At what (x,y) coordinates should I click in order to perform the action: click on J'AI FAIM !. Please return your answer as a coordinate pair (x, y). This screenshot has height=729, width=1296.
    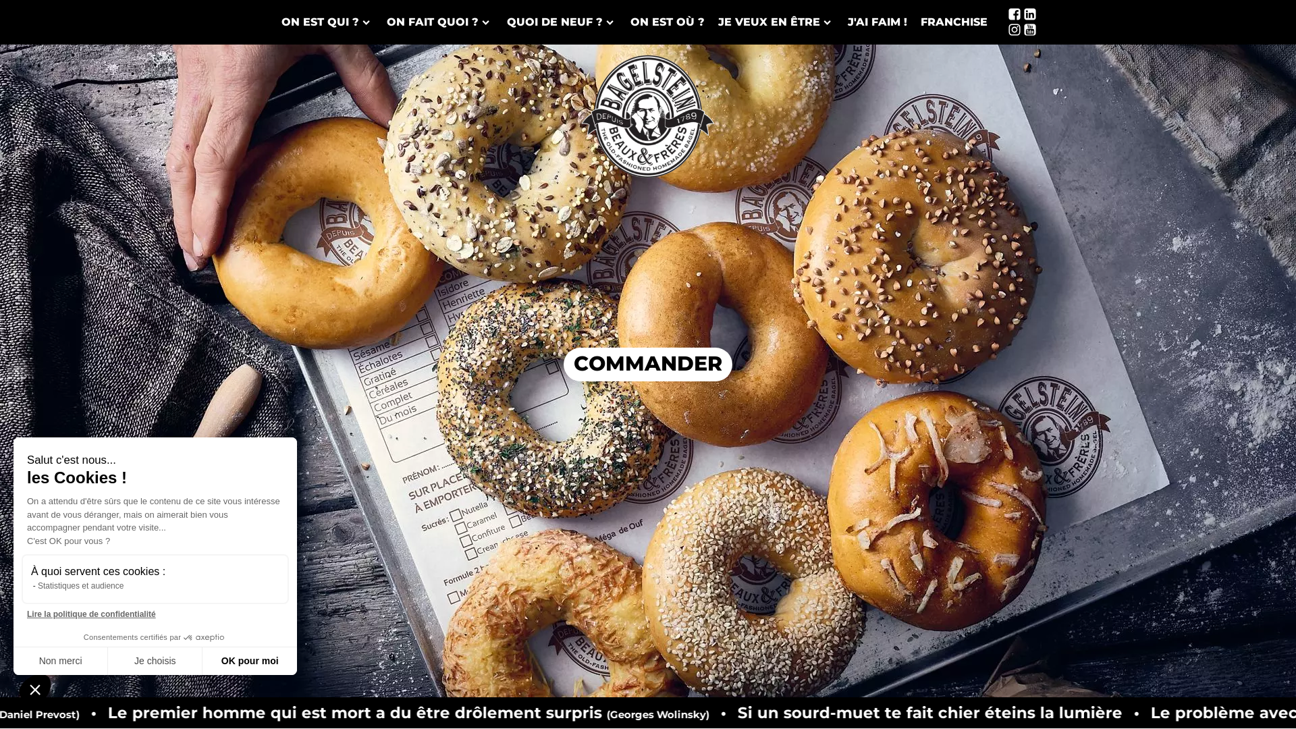
    Looking at the image, I should click on (878, 22).